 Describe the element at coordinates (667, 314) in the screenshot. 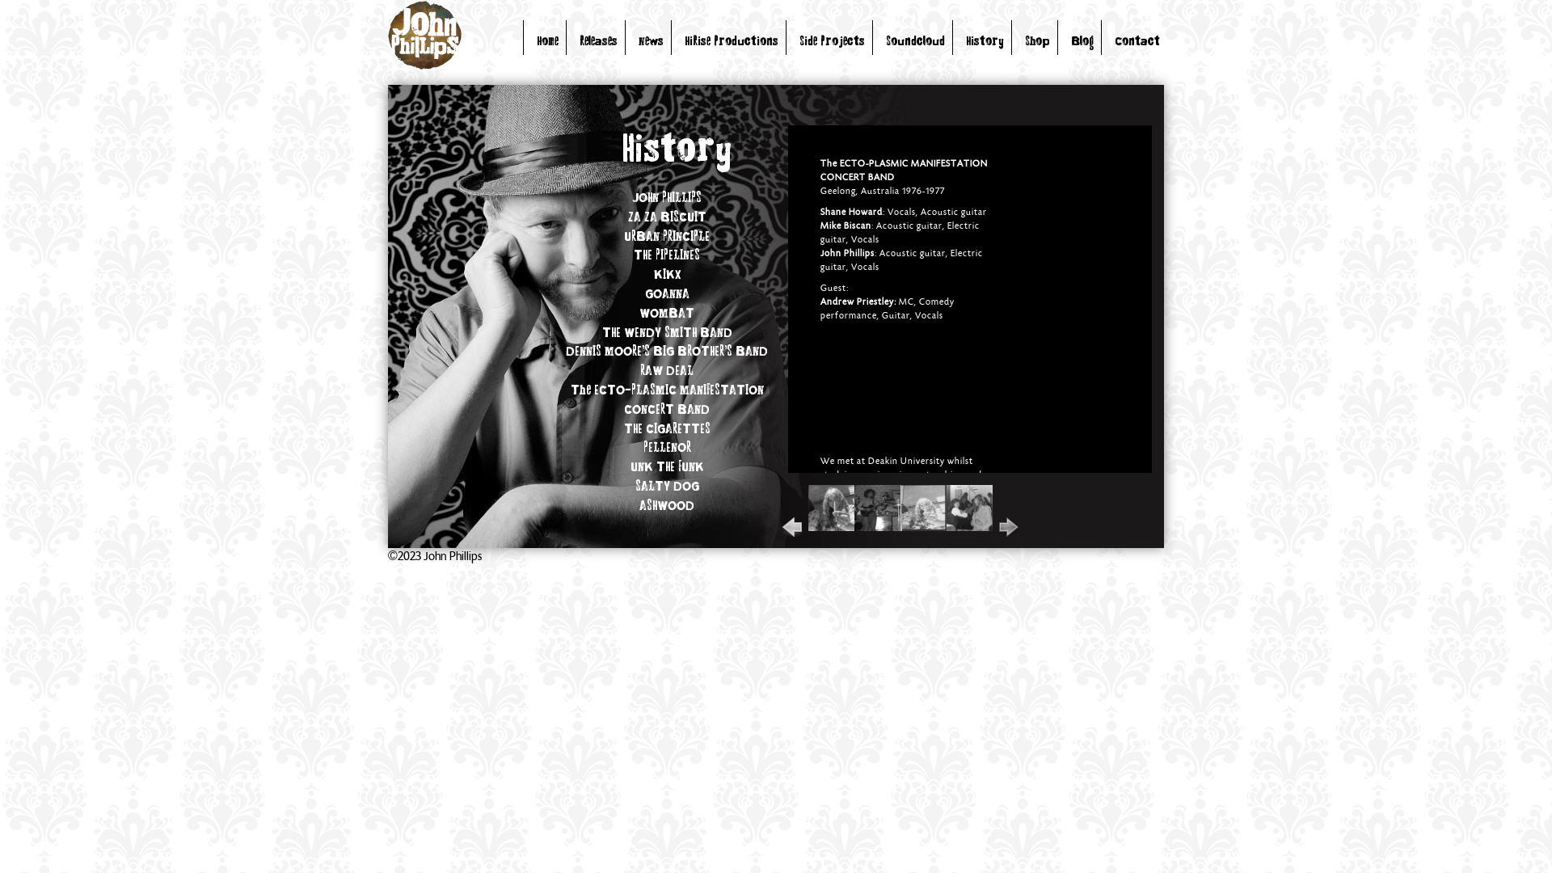

I see `WOMBAT` at that location.